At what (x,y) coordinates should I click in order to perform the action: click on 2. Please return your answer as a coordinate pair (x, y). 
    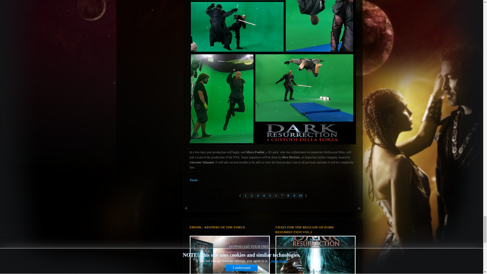
    Looking at the image, I should click on (252, 195).